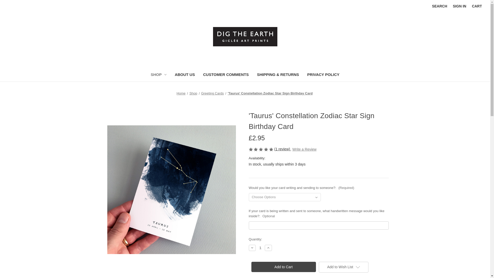 The width and height of the screenshot is (494, 278). I want to click on CART, so click(477, 6).